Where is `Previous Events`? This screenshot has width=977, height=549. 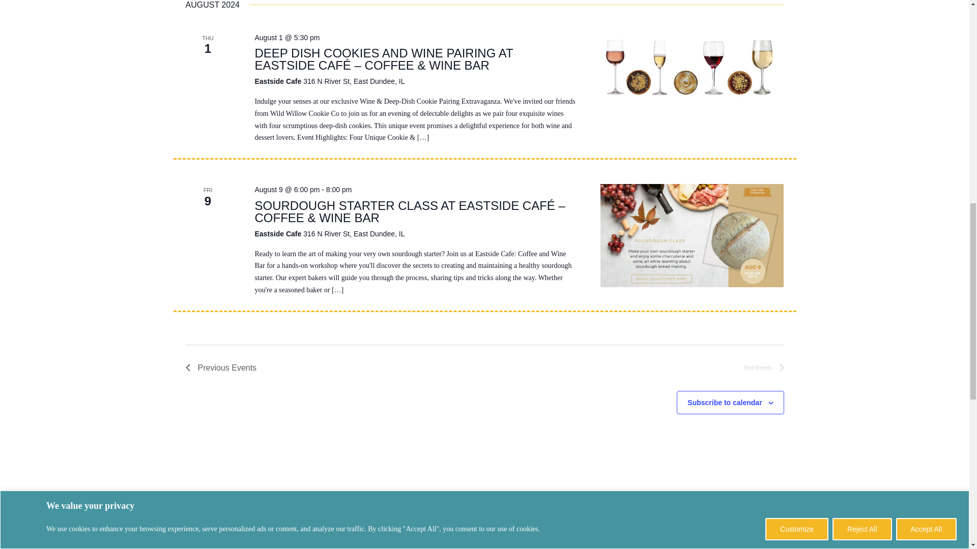
Previous Events is located at coordinates (221, 368).